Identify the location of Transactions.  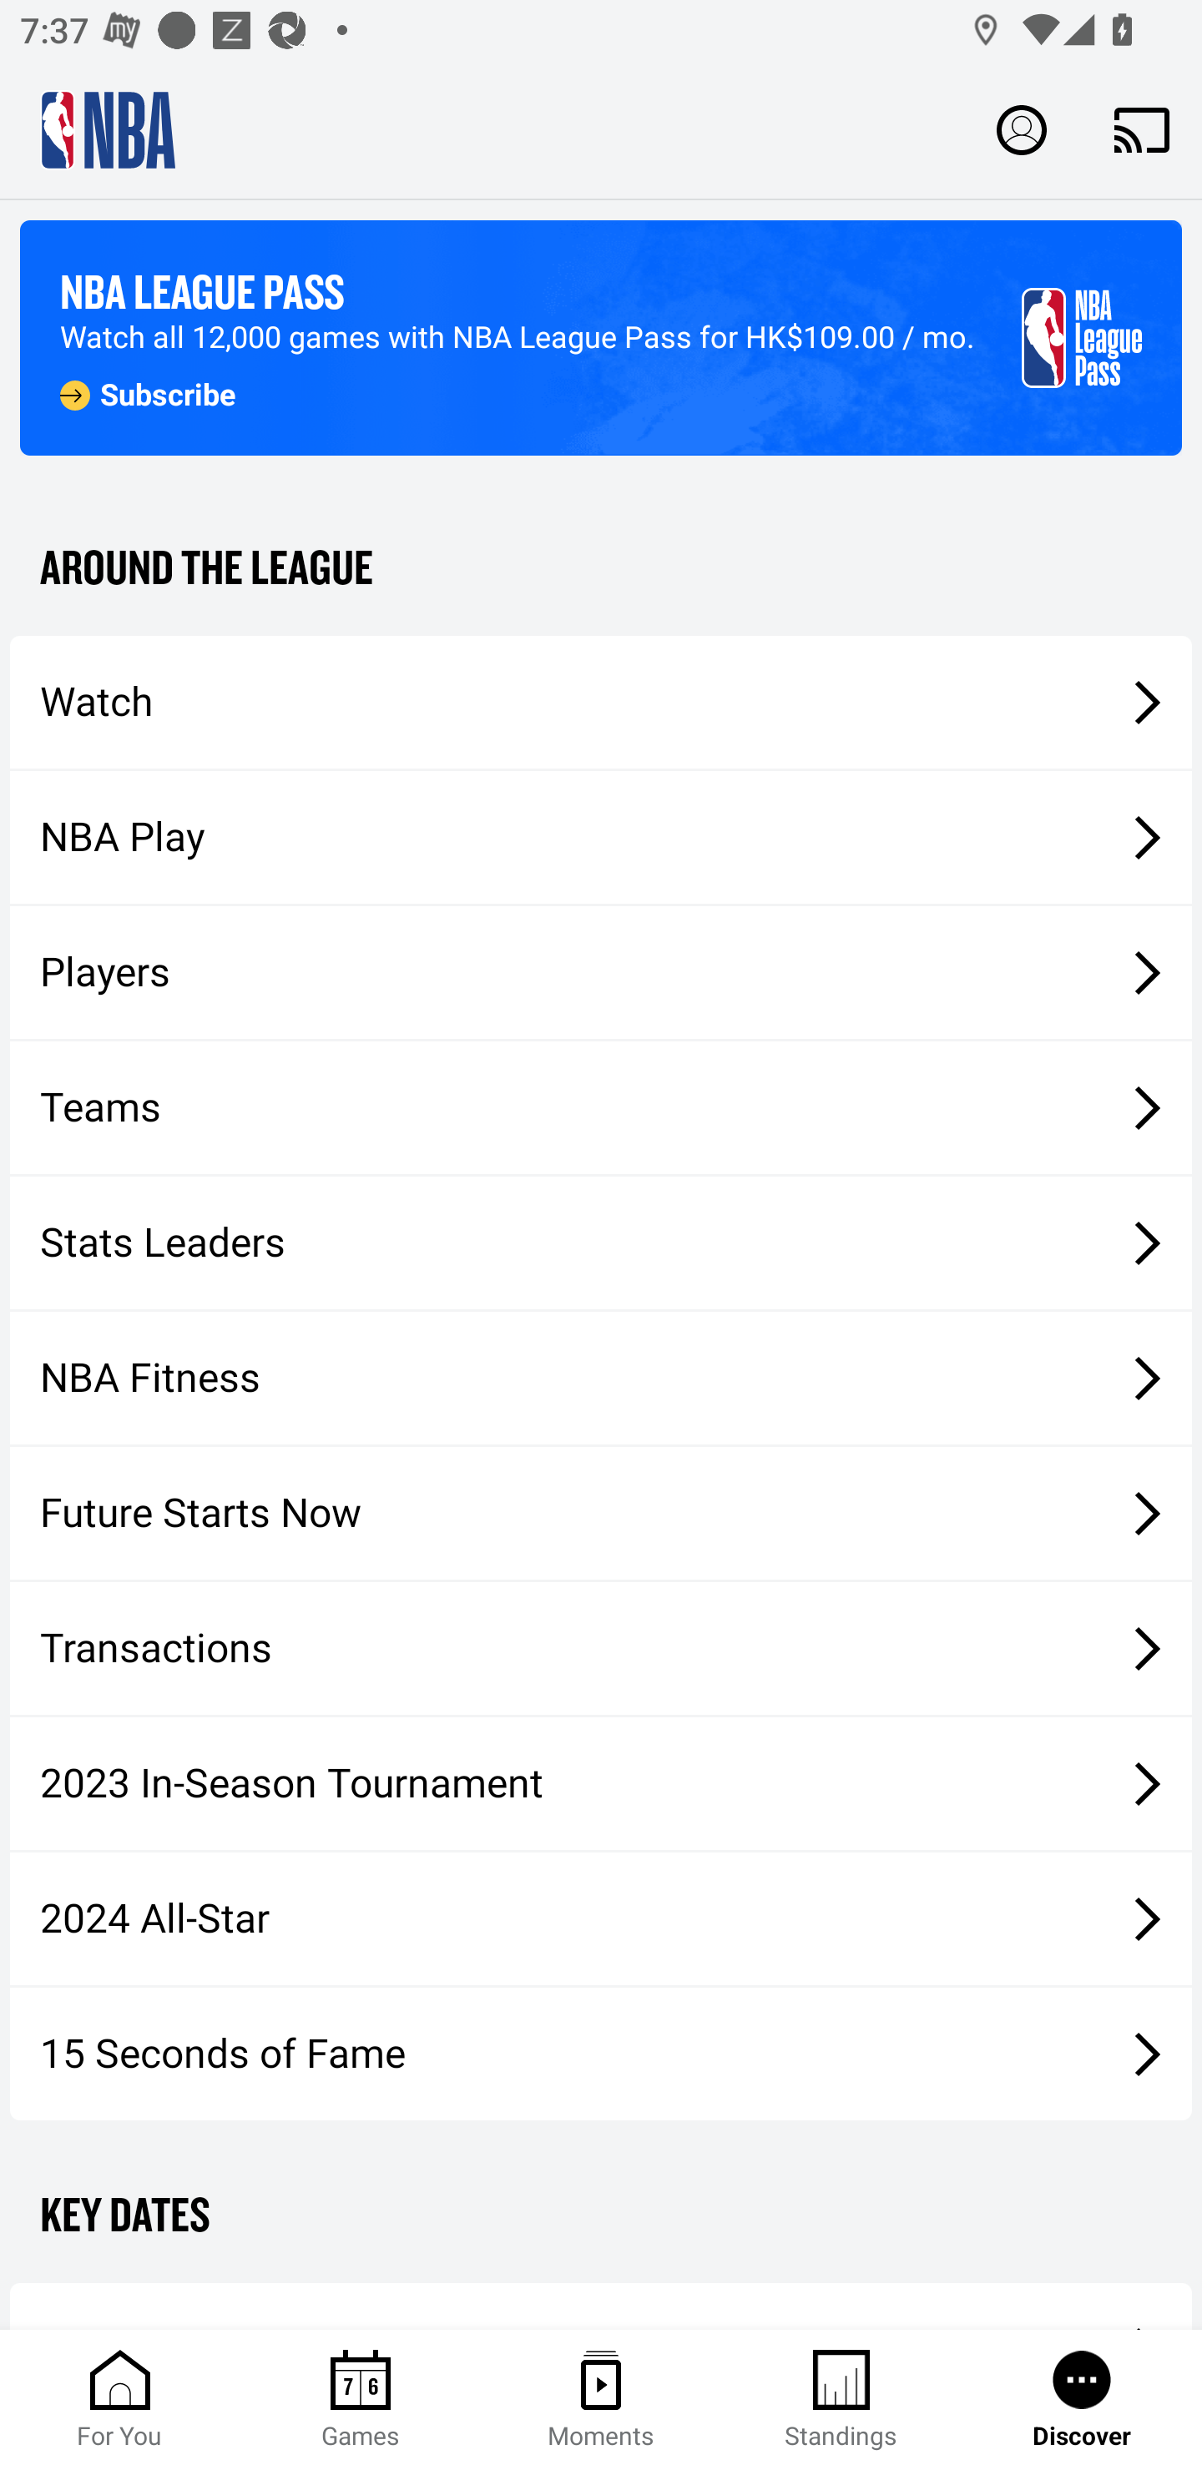
(601, 1649).